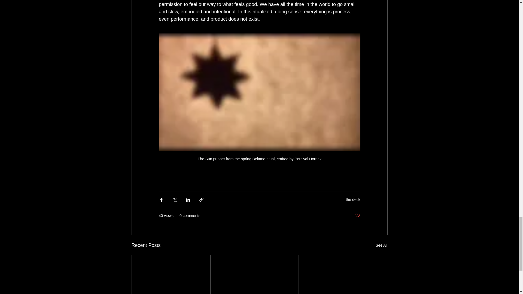  I want to click on See All, so click(381, 245).